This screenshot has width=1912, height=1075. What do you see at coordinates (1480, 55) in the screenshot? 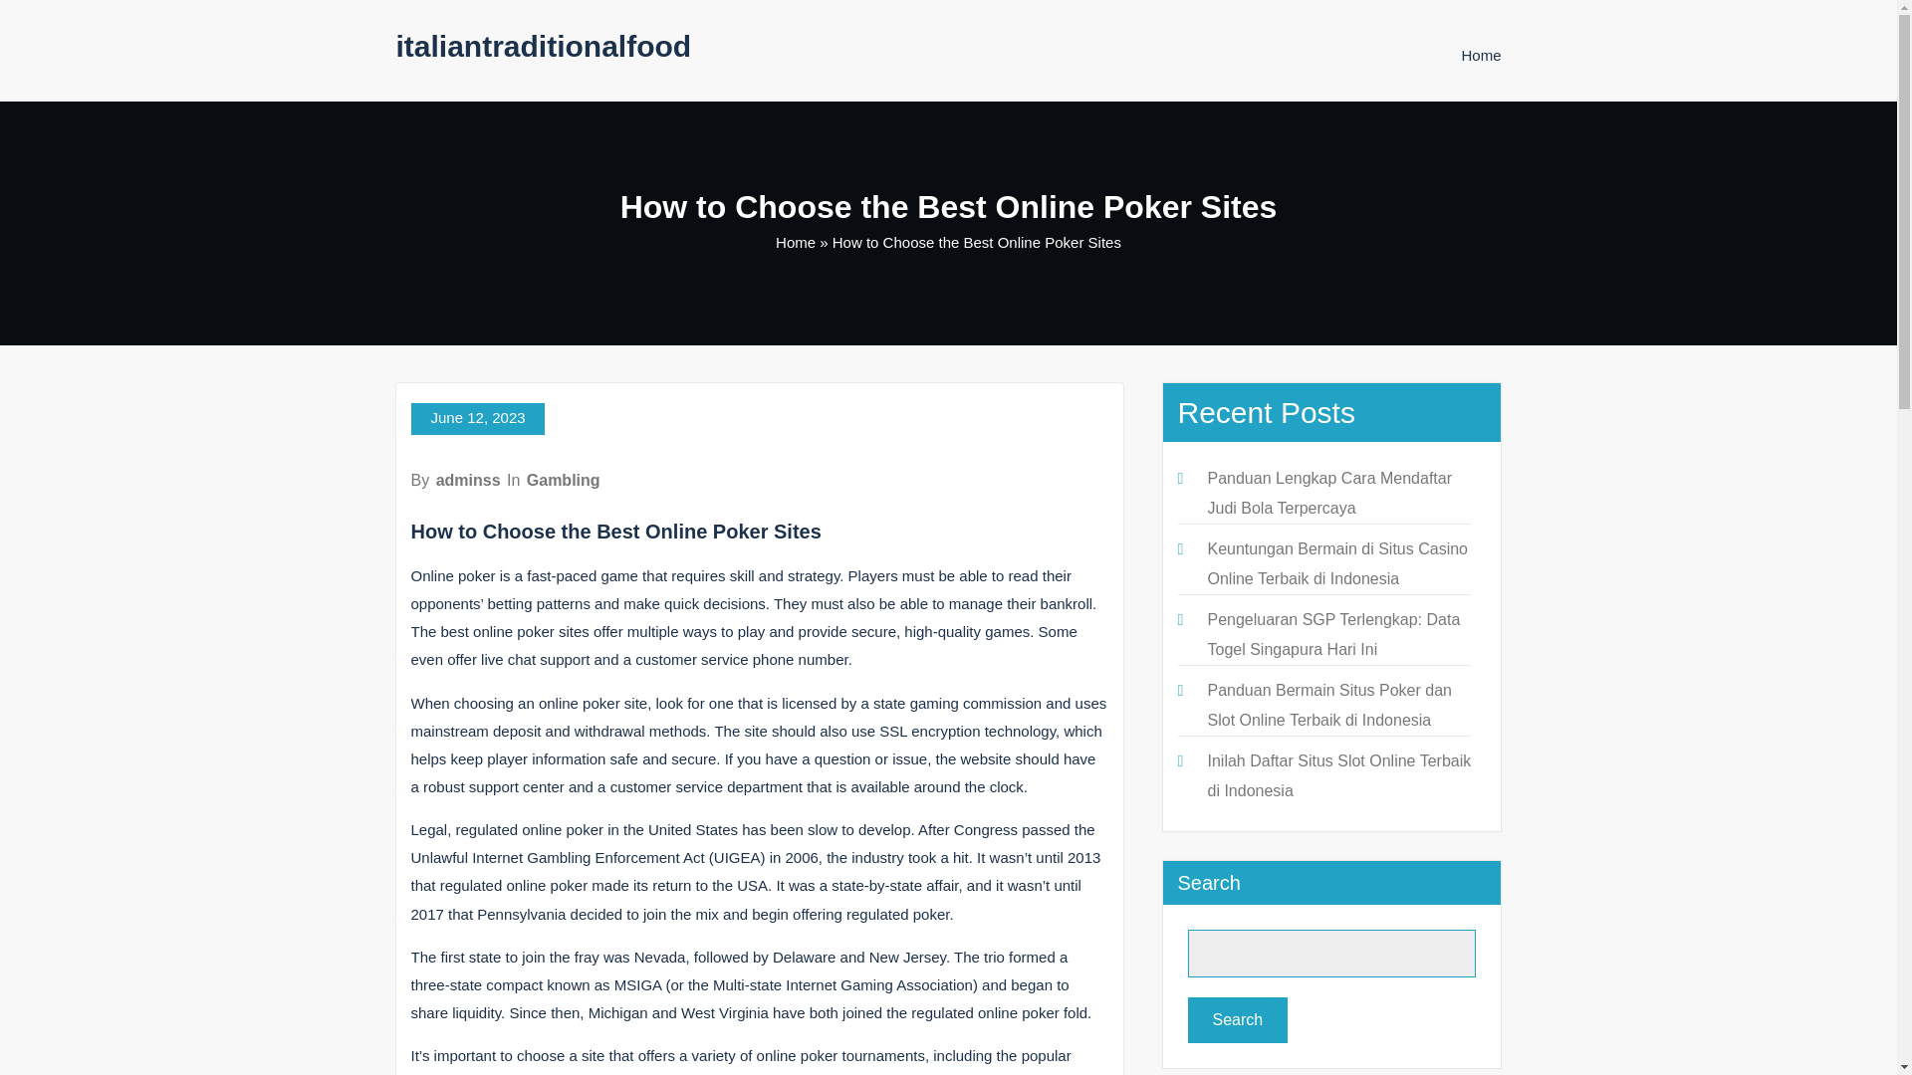
I see `Home` at bounding box center [1480, 55].